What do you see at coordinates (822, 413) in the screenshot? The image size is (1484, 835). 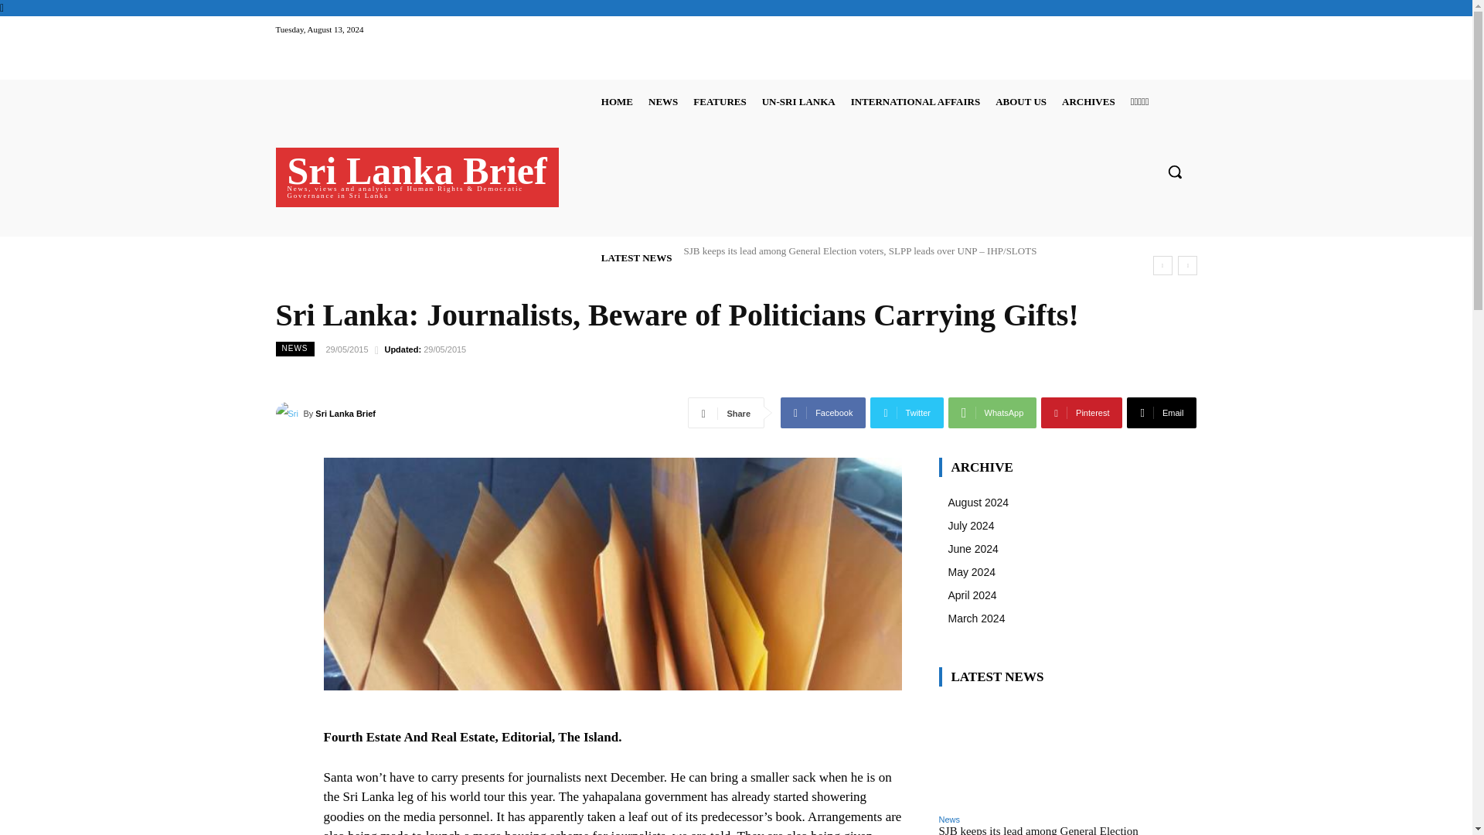 I see `Facebook` at bounding box center [822, 413].